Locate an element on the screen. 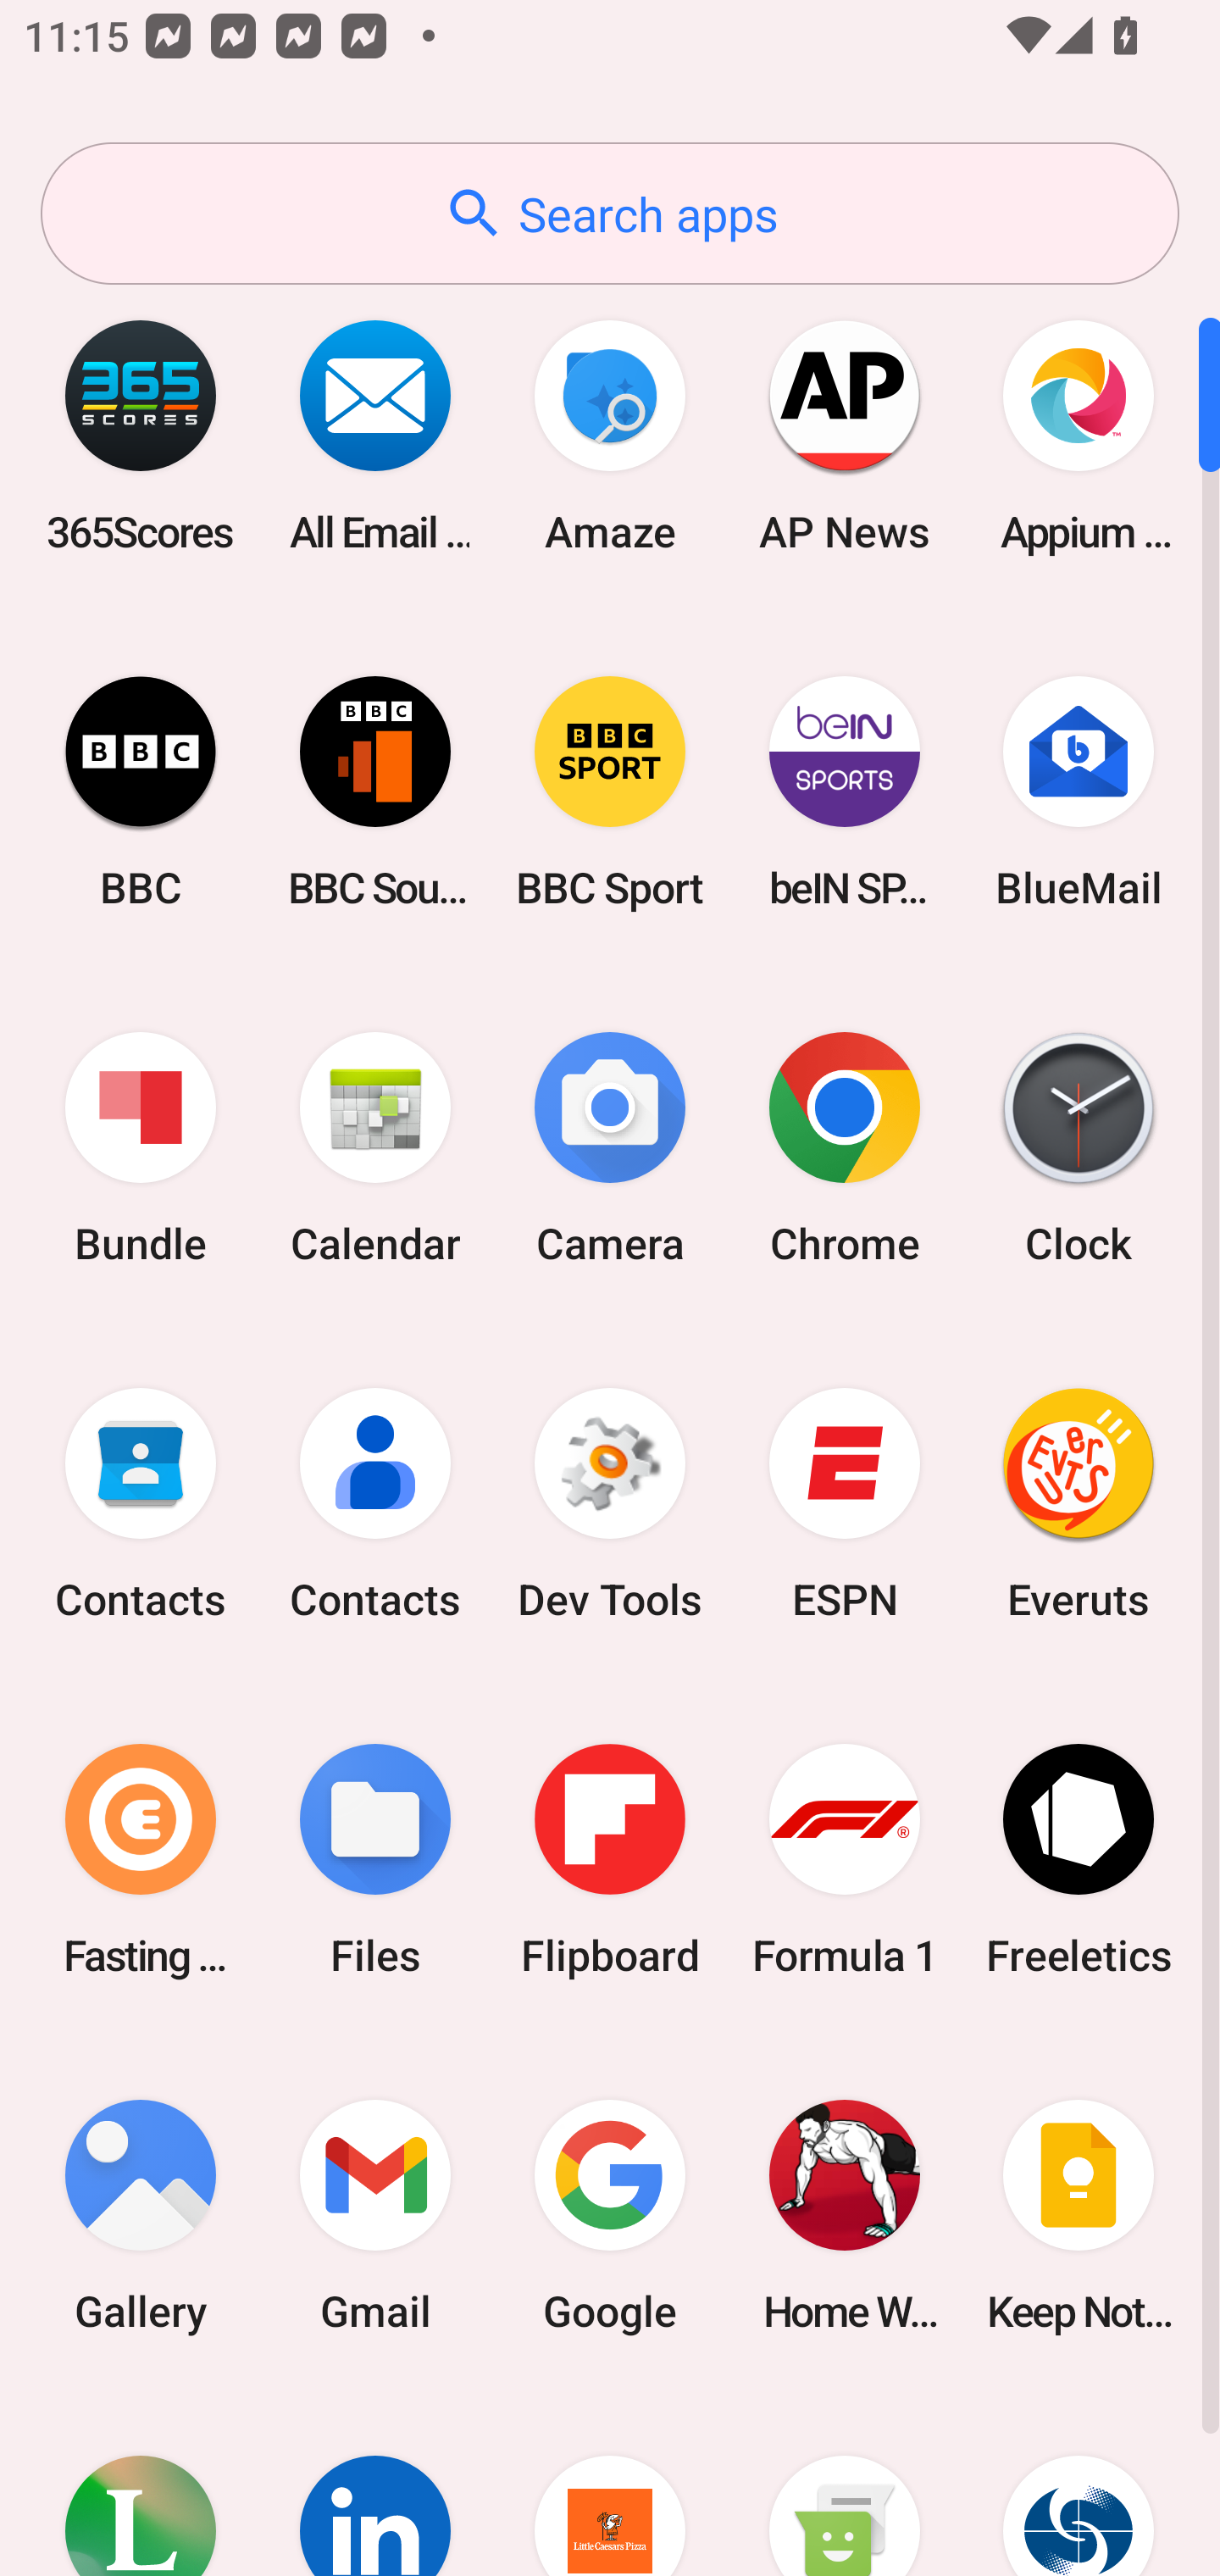 The height and width of the screenshot is (2576, 1220). Lifesum is located at coordinates (141, 2484).